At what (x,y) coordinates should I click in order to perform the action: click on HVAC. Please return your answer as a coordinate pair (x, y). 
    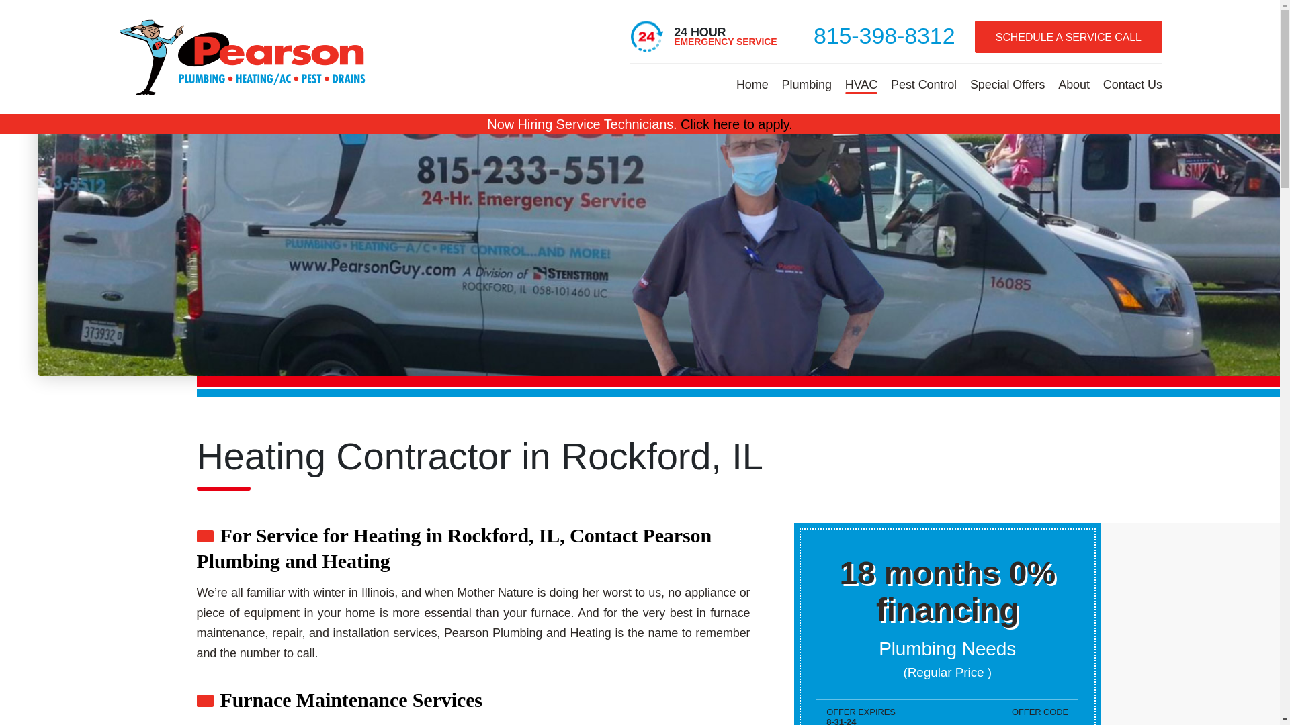
    Looking at the image, I should click on (861, 83).